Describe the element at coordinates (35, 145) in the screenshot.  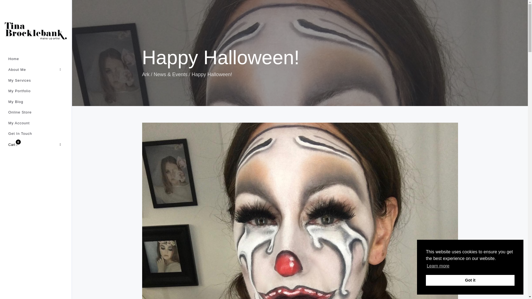
I see `Cart ` at that location.